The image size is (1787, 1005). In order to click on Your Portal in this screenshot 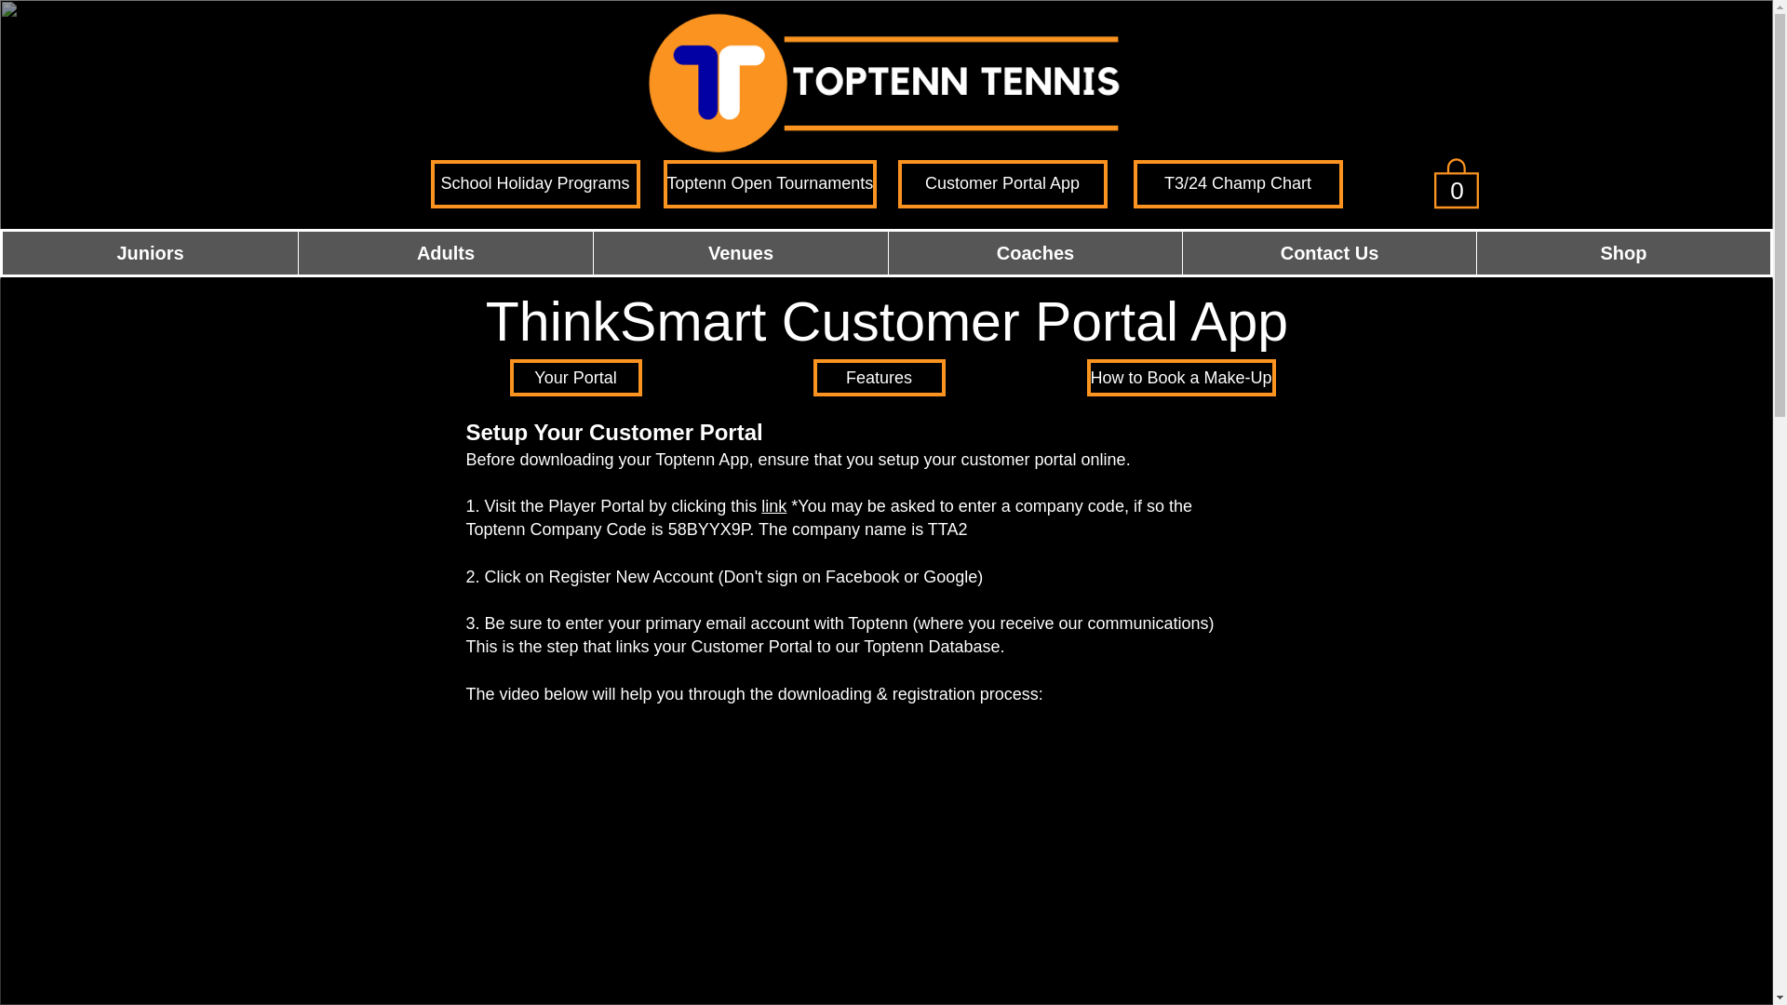, I will do `click(575, 377)`.